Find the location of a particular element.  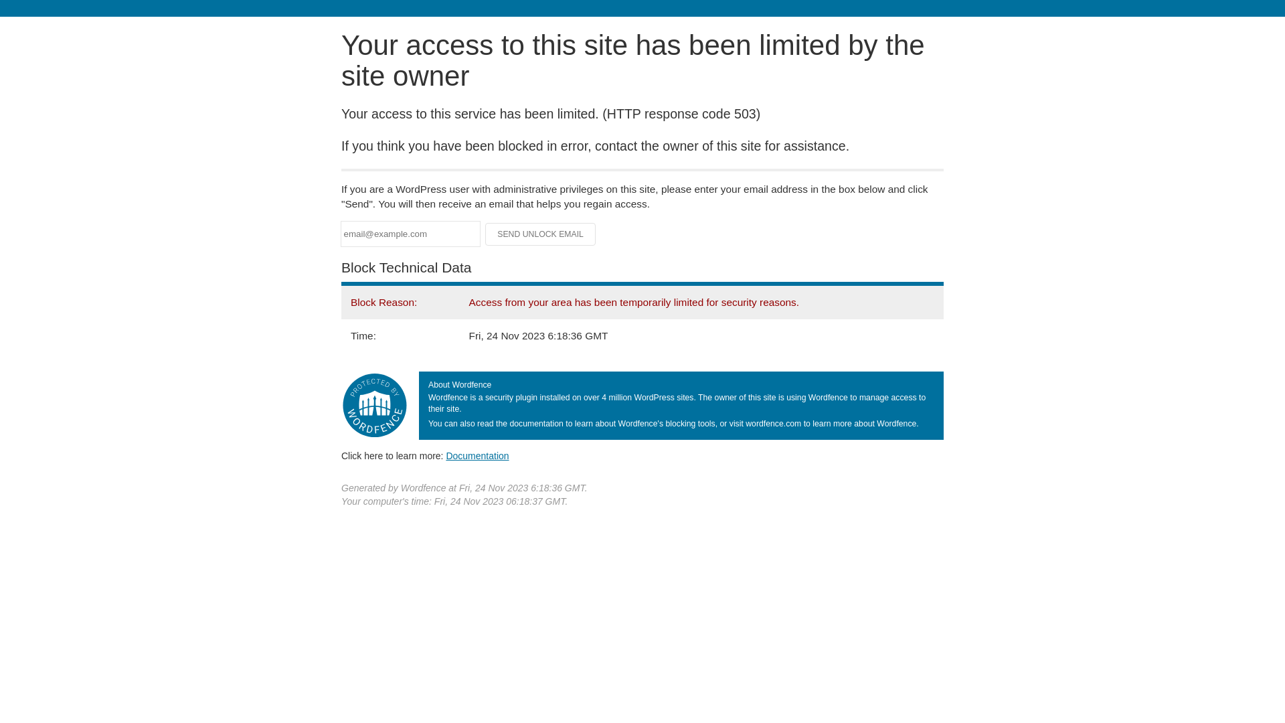

Documentation is located at coordinates (477, 456).